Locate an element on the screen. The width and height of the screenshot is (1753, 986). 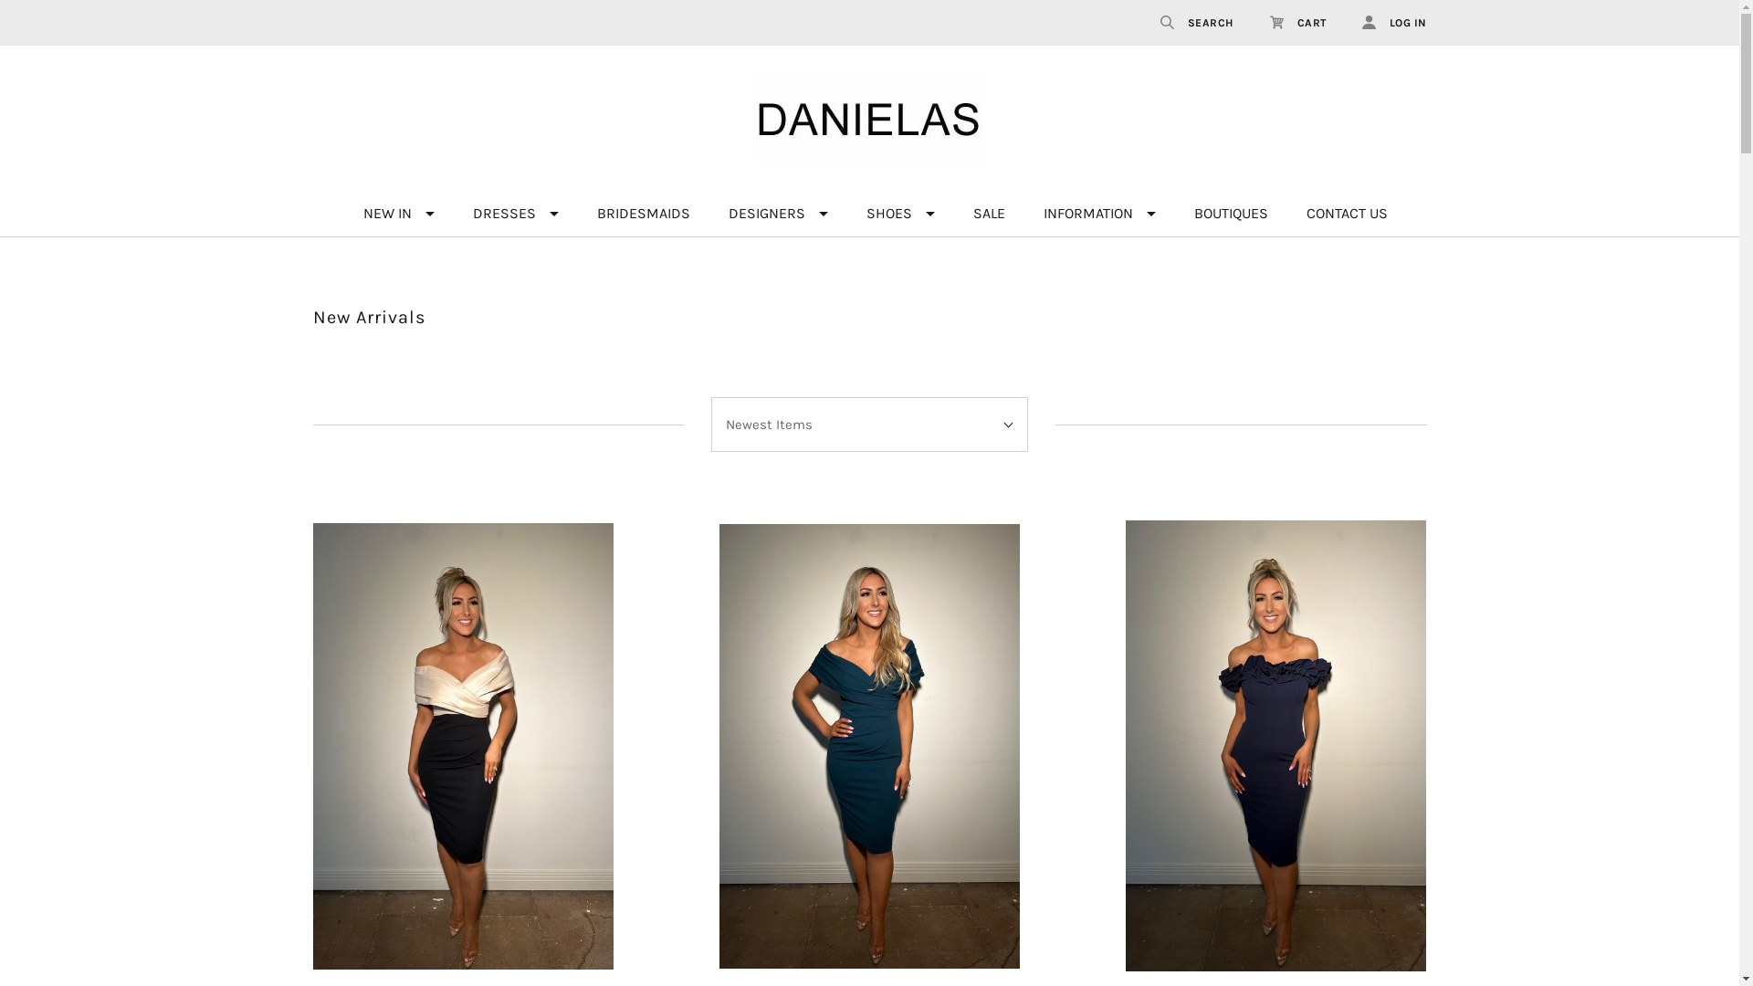
NEW IN is located at coordinates (398, 214).